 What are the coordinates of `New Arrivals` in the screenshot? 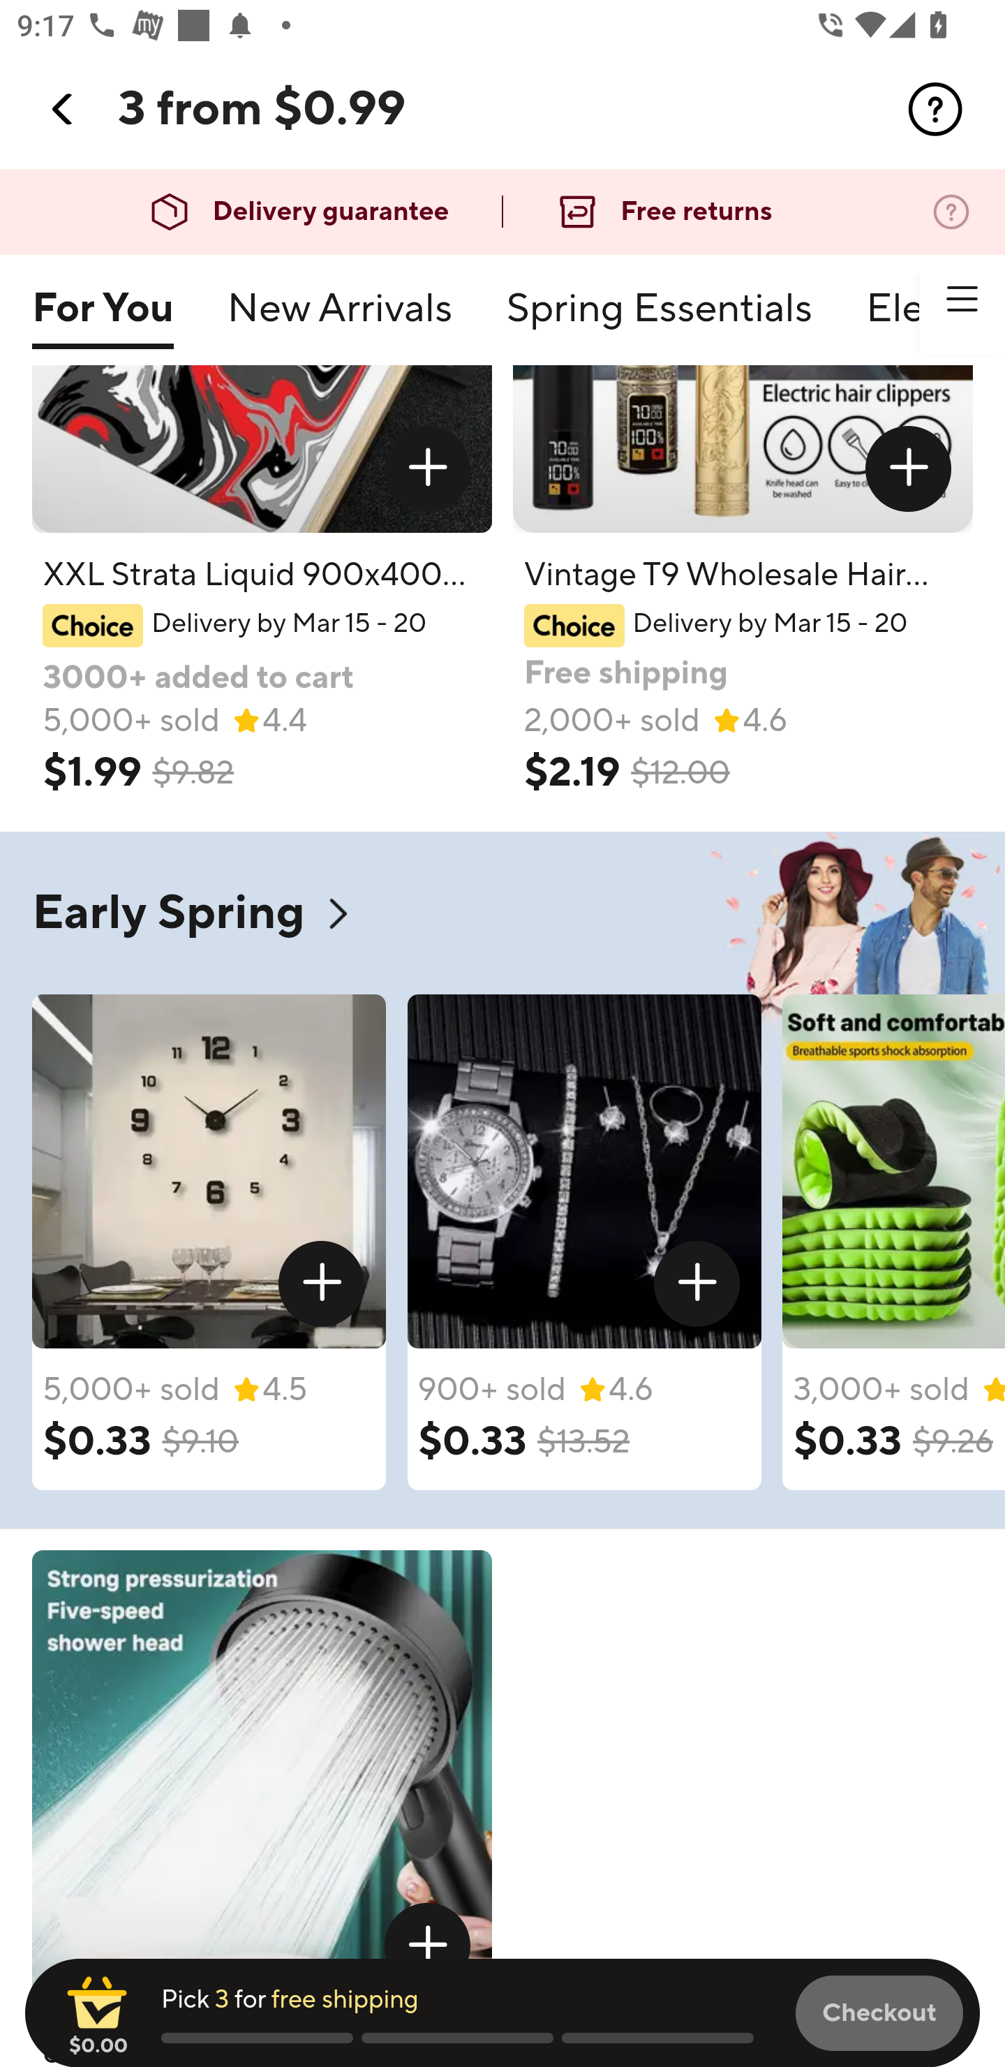 It's located at (340, 319).